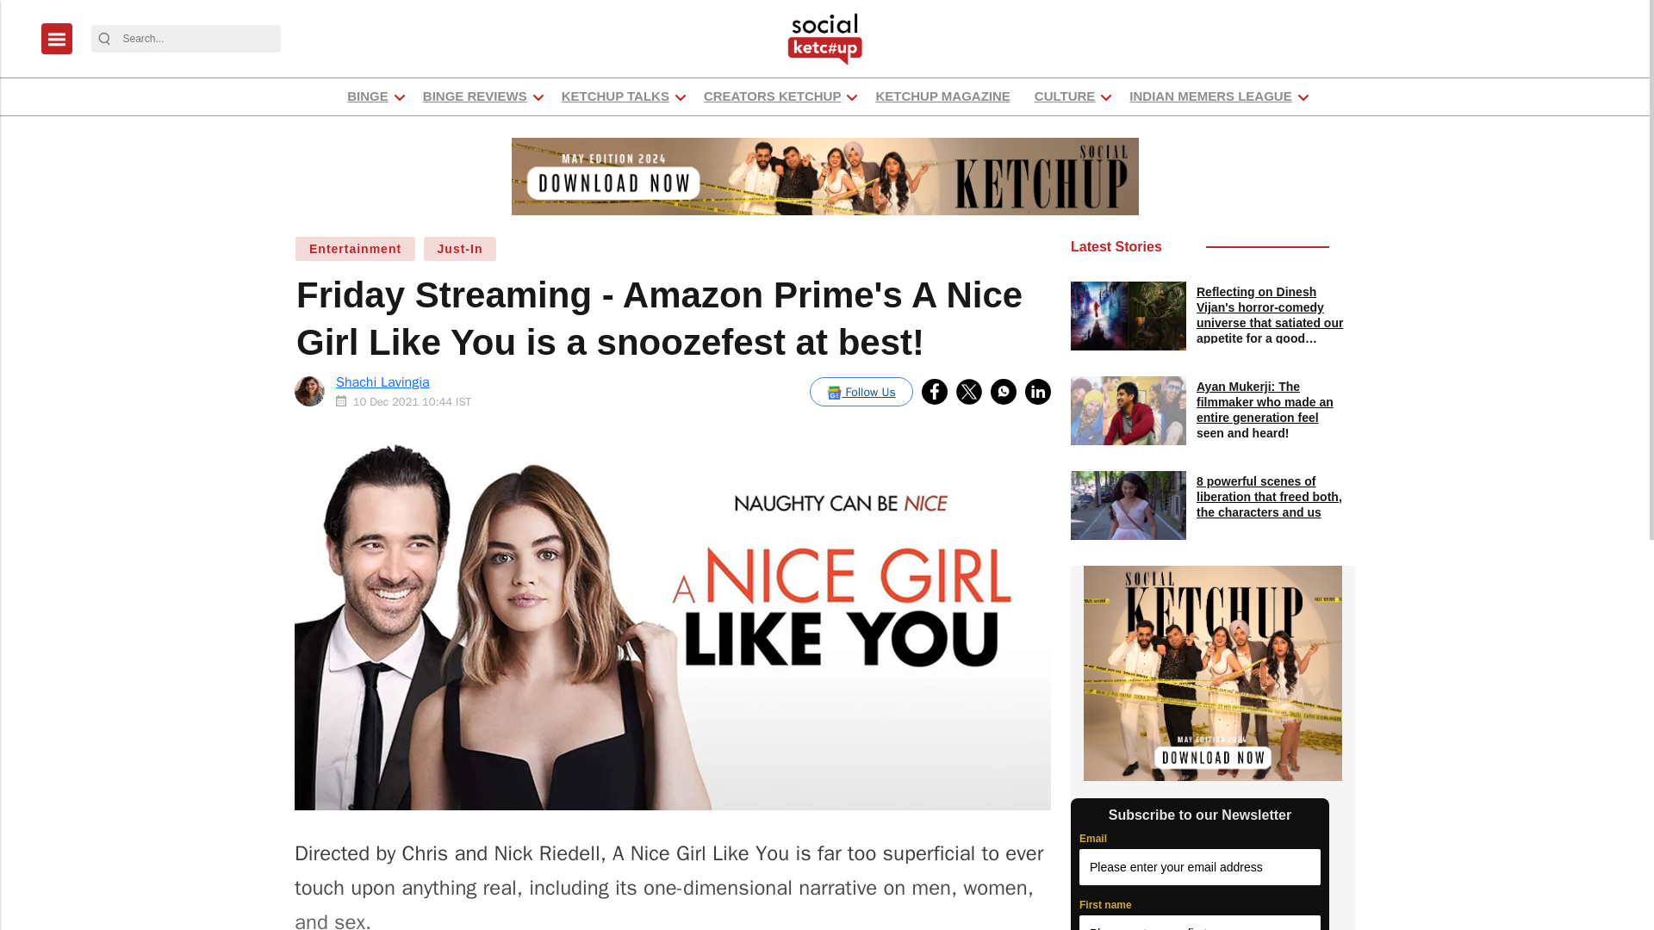  I want to click on KETCHUP TALKS, so click(615, 96).